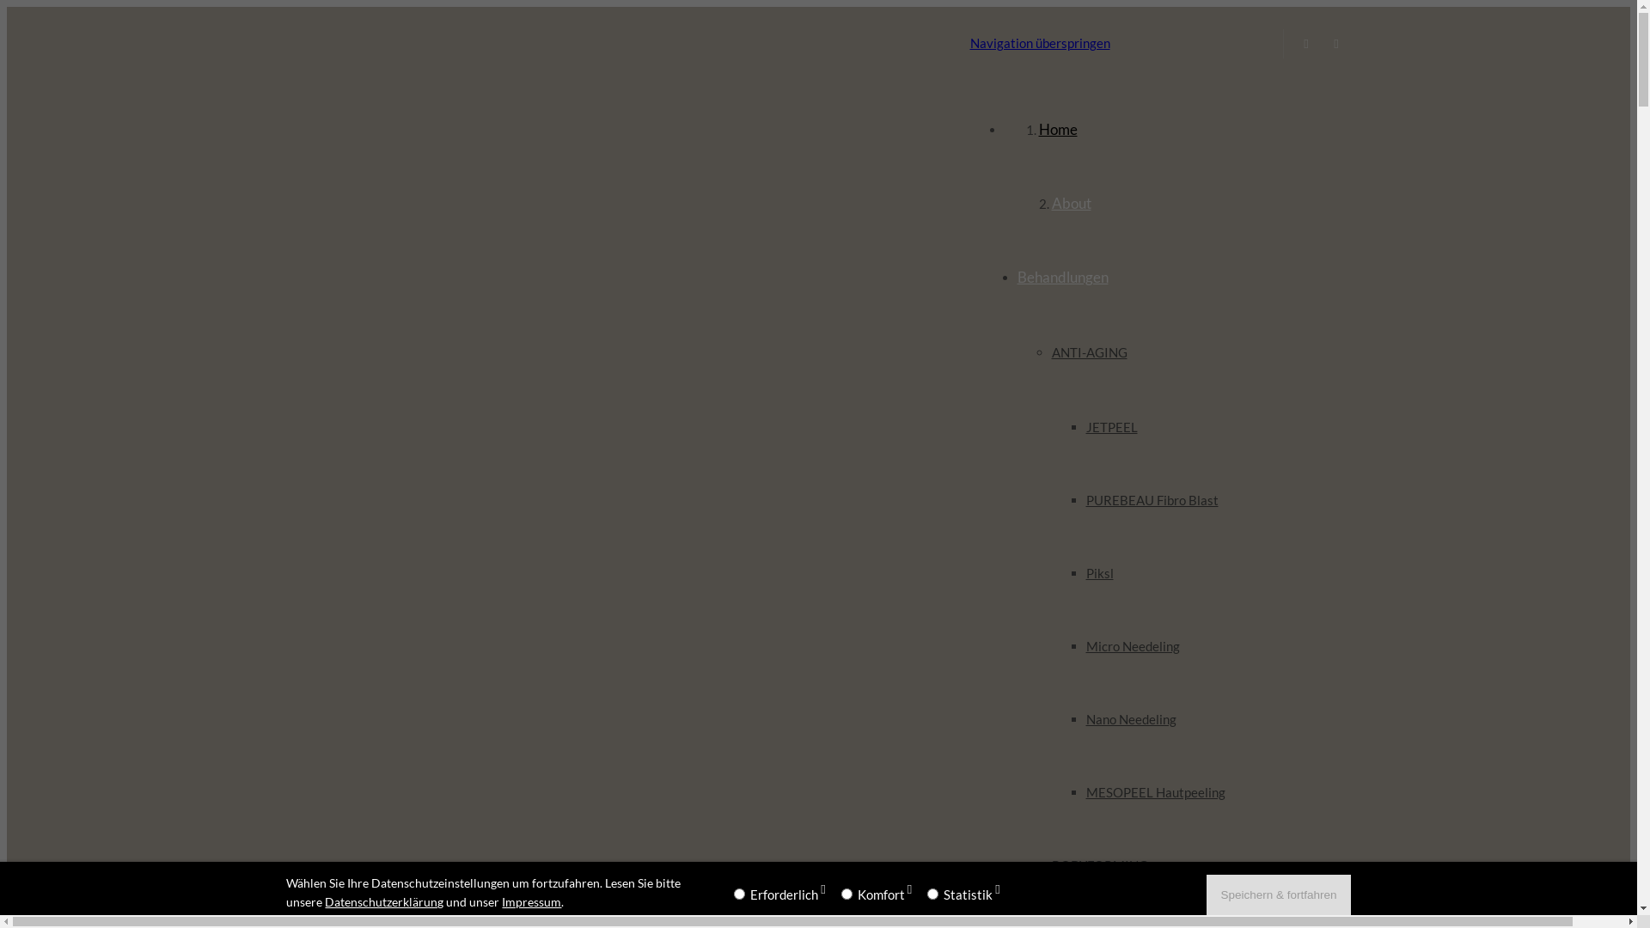 The width and height of the screenshot is (1650, 928). I want to click on  , so click(476, 43).